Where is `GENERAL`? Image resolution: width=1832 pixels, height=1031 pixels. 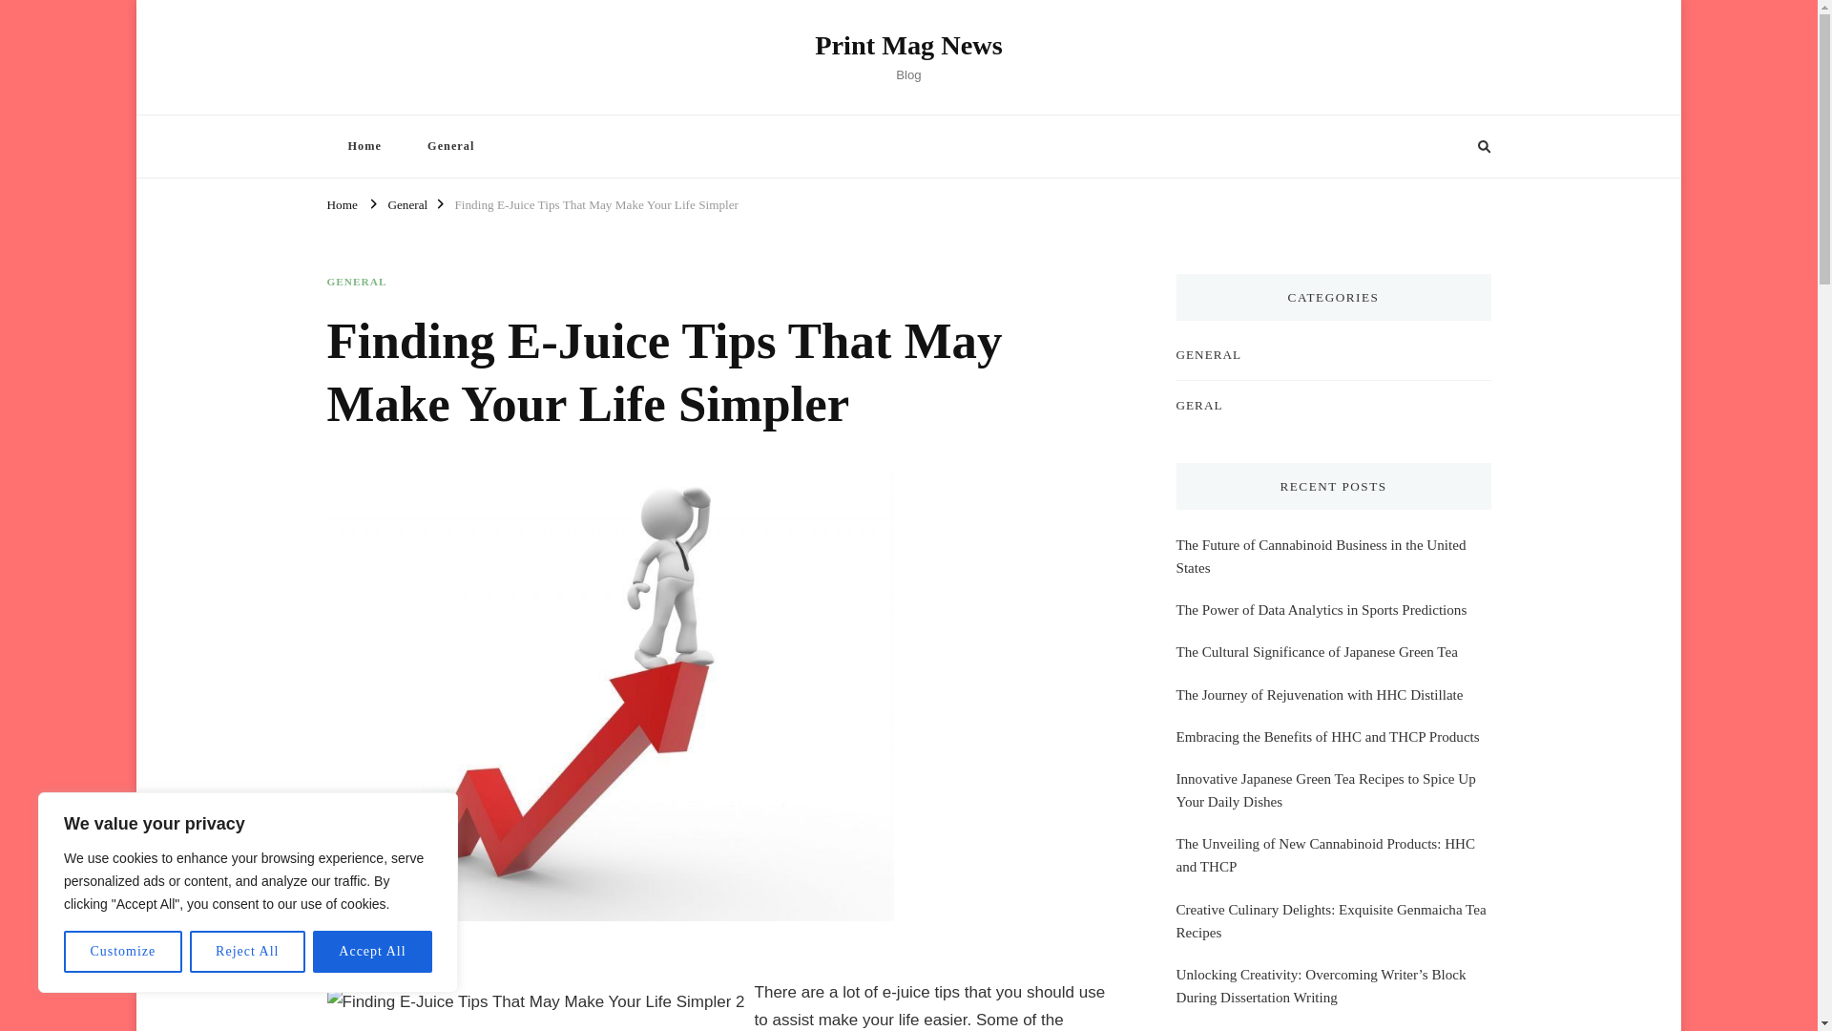
GENERAL is located at coordinates (356, 282).